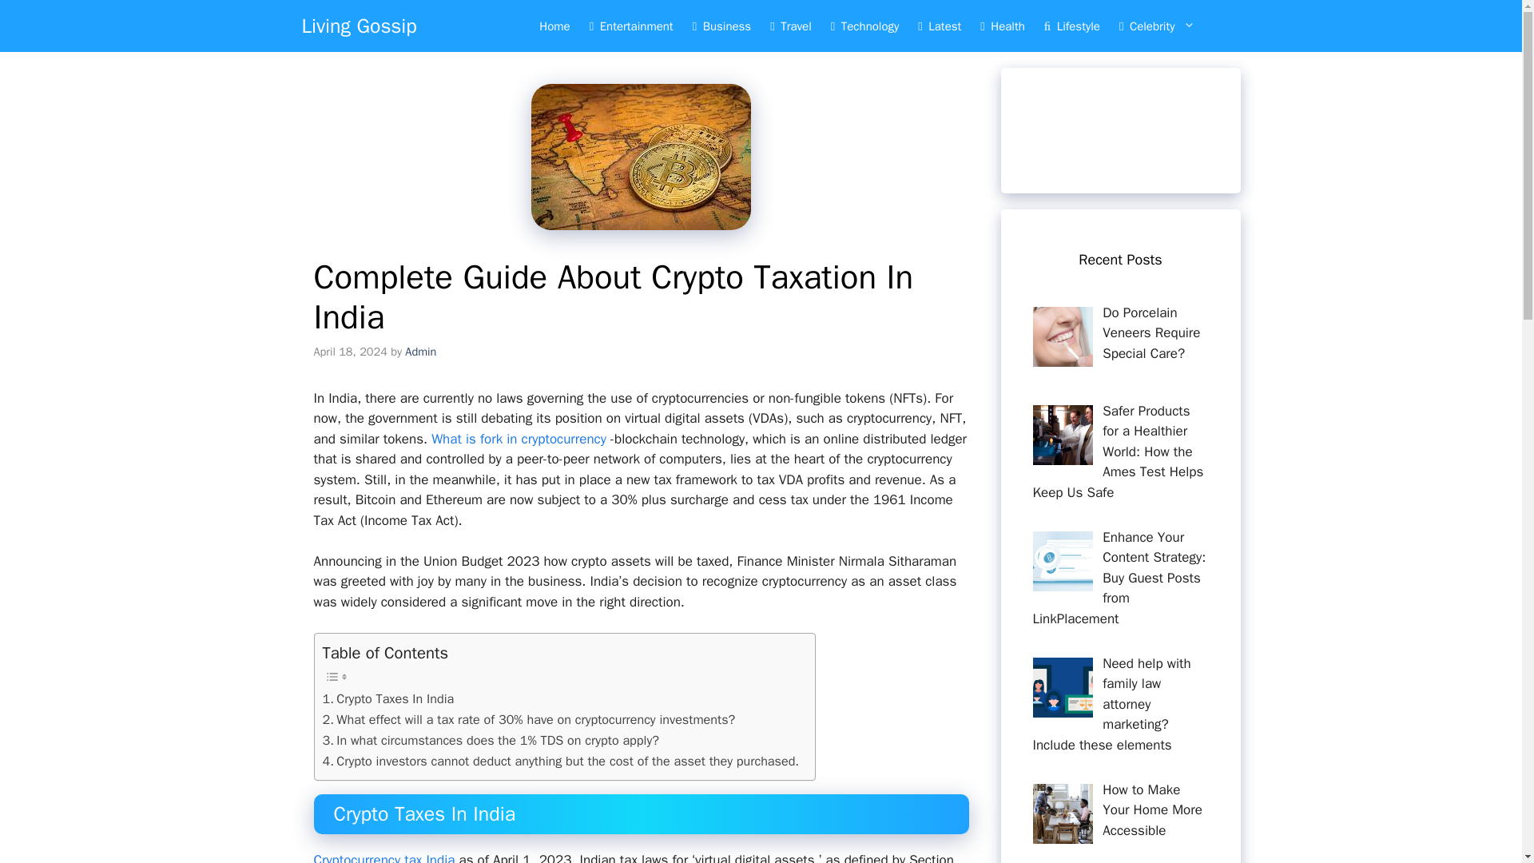 This screenshot has width=1534, height=863. I want to click on Home, so click(554, 26).